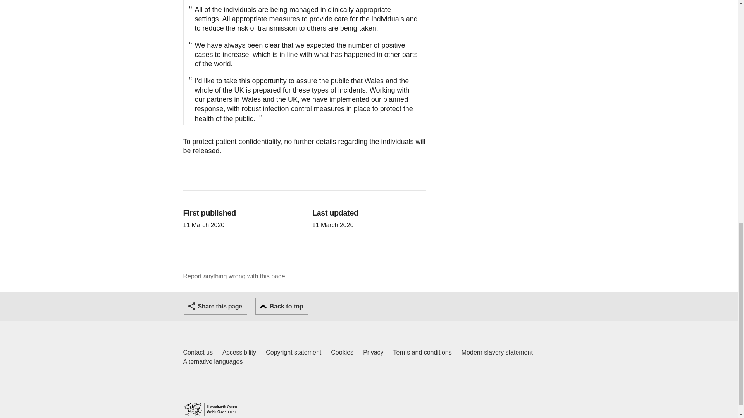  I want to click on Accessibility, so click(239, 352).